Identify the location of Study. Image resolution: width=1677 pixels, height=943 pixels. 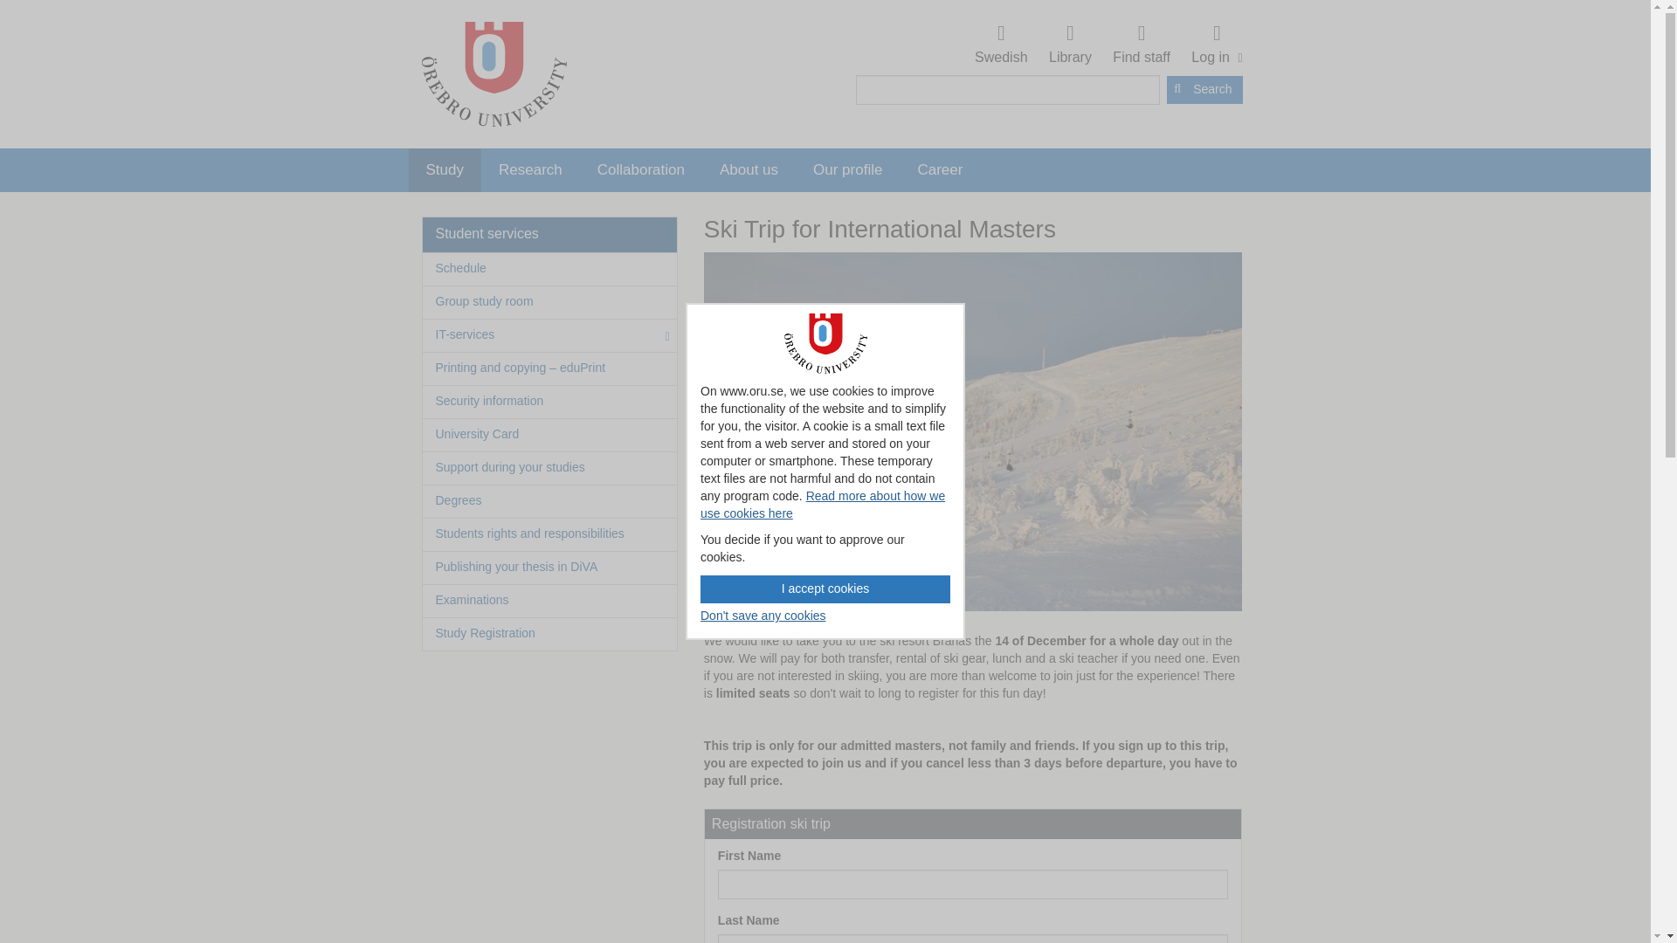
(1204, 89).